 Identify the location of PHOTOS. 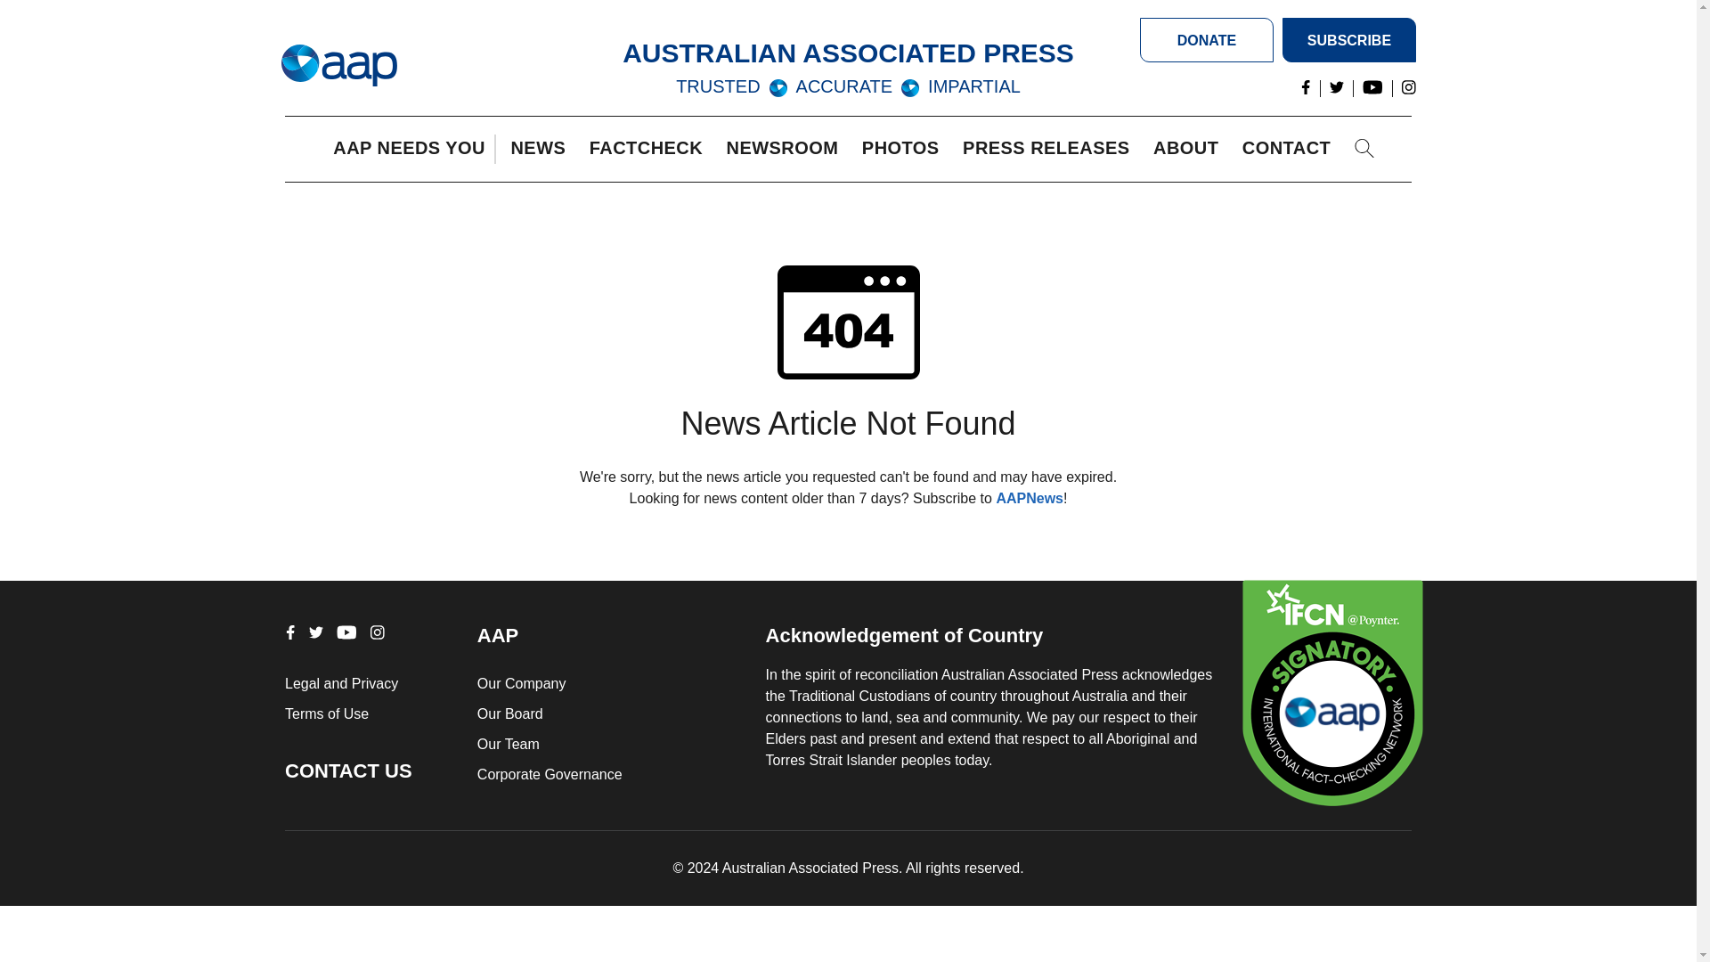
(905, 149).